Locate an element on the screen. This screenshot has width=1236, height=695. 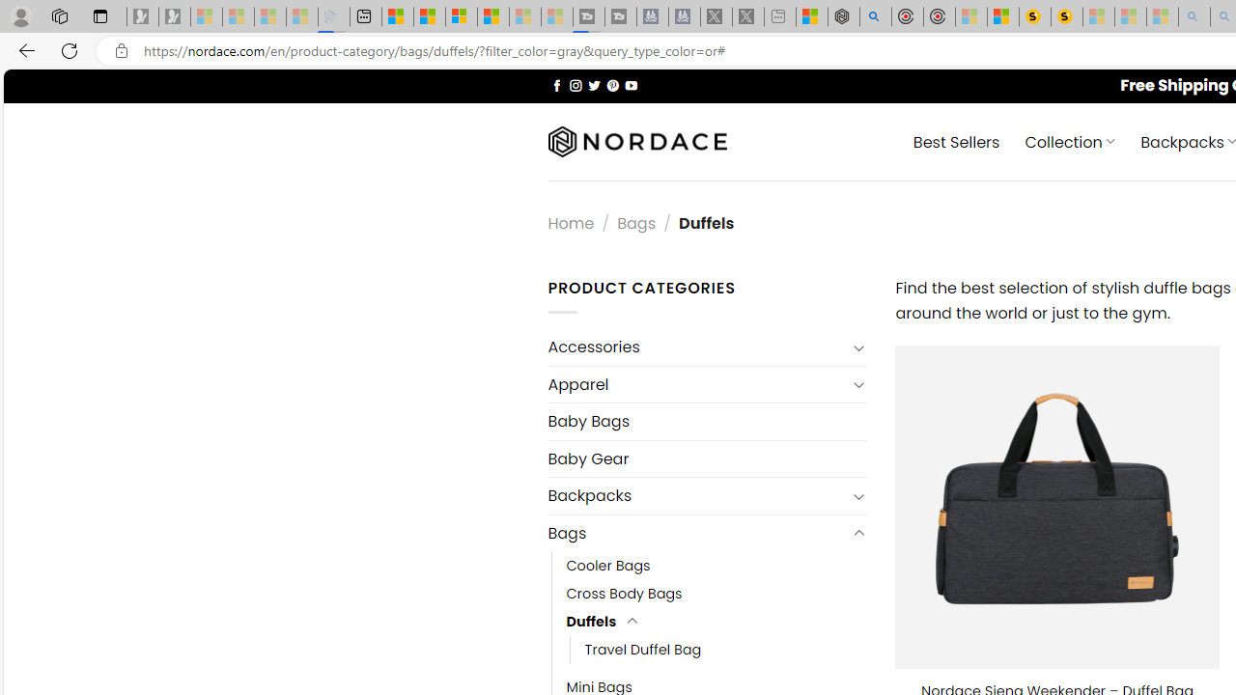
Follow on YouTube is located at coordinates (631, 85).